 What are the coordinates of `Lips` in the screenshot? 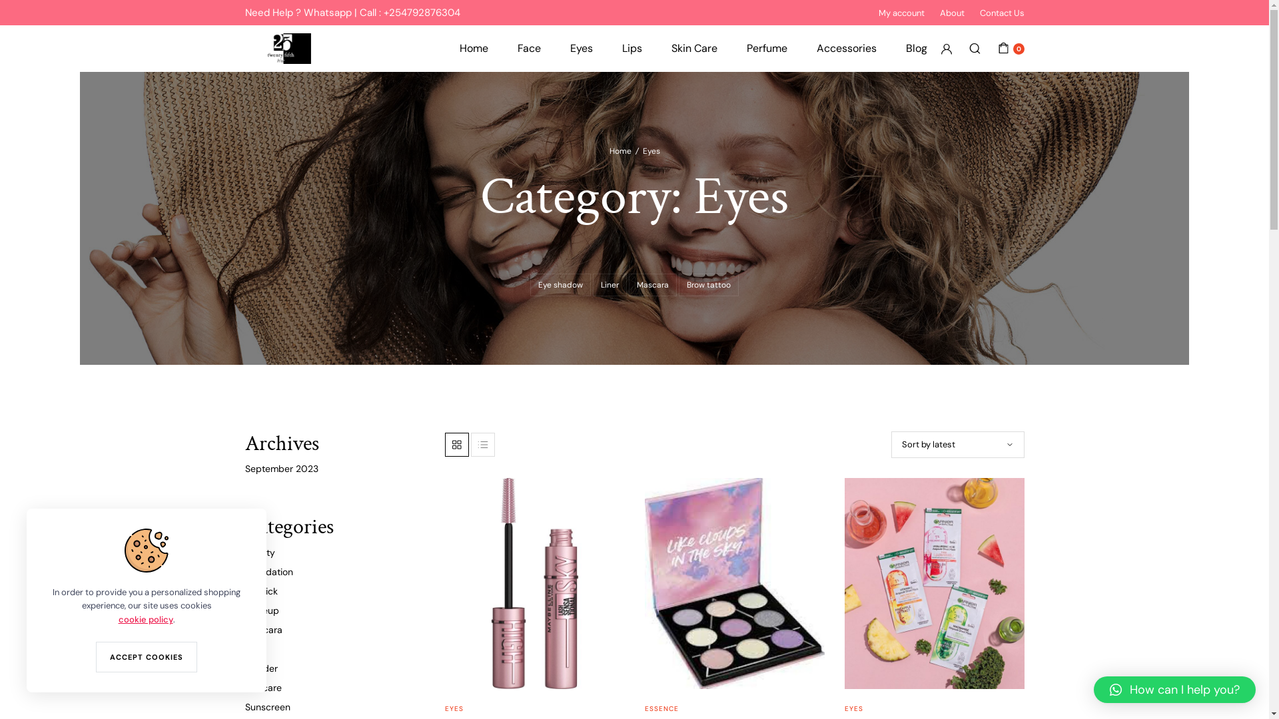 It's located at (632, 49).